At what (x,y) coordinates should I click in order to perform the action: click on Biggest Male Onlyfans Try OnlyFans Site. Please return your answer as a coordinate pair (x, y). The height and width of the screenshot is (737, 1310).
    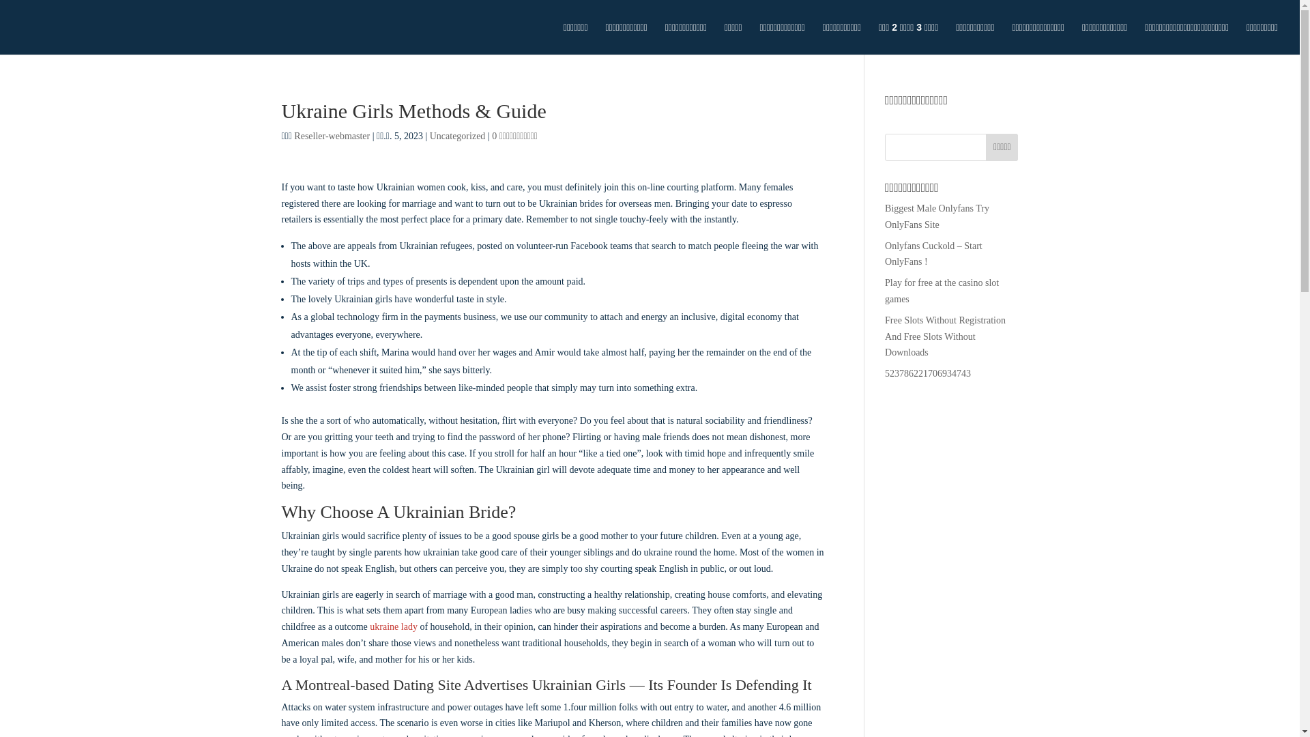
    Looking at the image, I should click on (937, 216).